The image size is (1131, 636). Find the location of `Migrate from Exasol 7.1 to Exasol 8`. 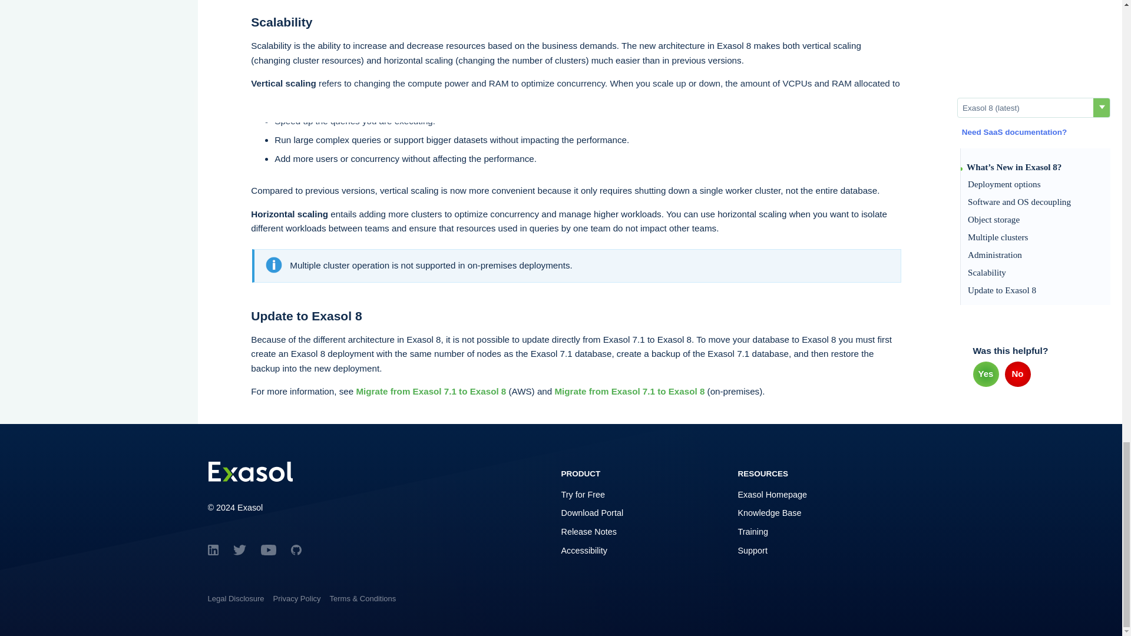

Migrate from Exasol 7.1 to Exasol 8 is located at coordinates (629, 391).